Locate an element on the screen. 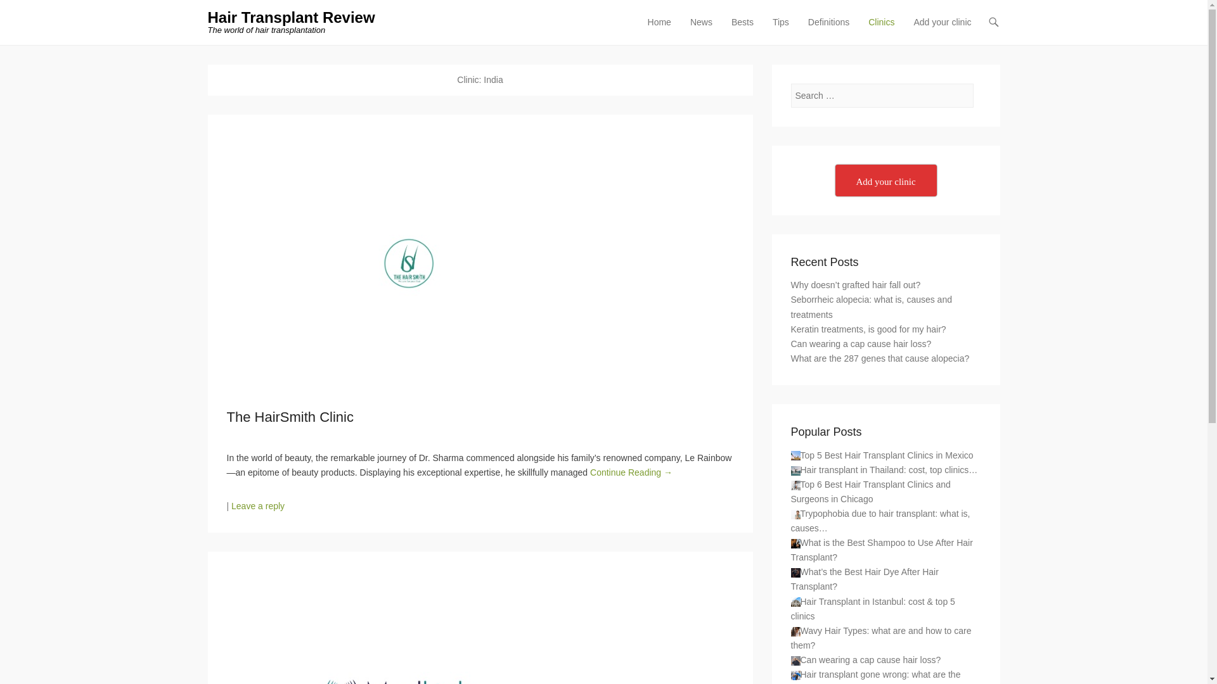 This screenshot has height=684, width=1217. Top 5 Best Hair Transplant Clinics in Mexico is located at coordinates (796, 455).